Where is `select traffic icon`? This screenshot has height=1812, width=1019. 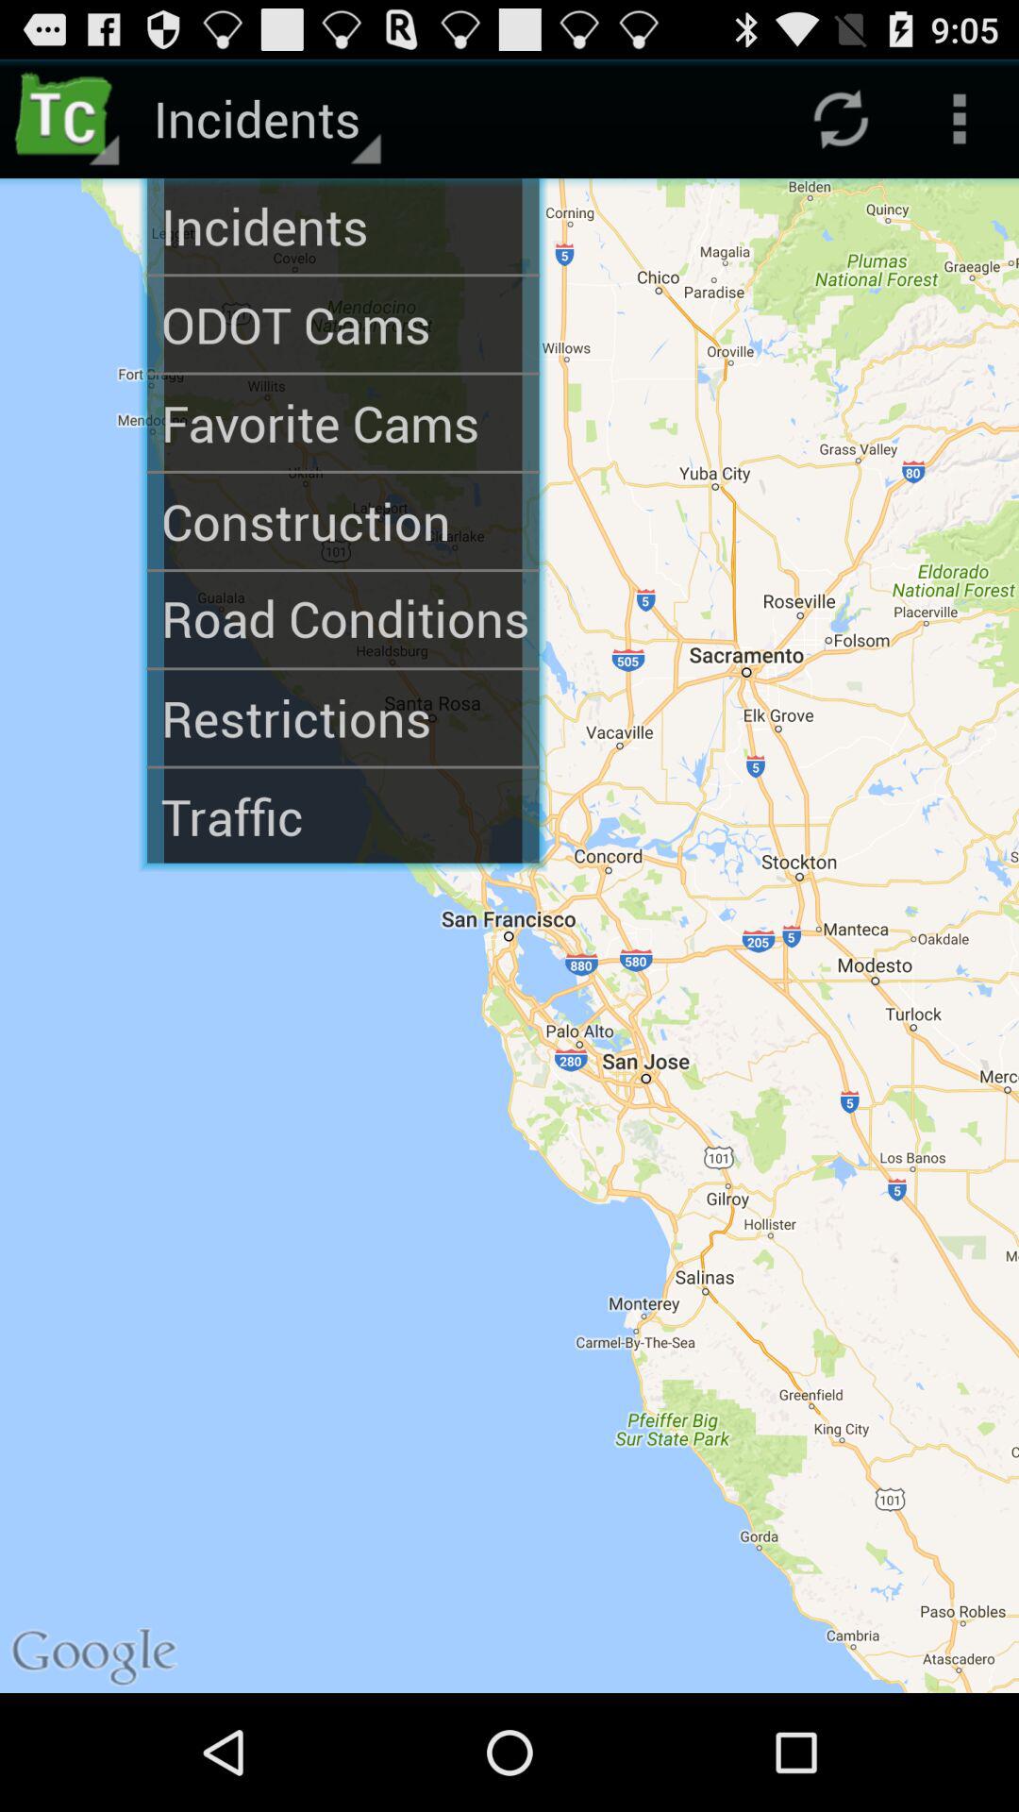
select traffic icon is located at coordinates (343, 815).